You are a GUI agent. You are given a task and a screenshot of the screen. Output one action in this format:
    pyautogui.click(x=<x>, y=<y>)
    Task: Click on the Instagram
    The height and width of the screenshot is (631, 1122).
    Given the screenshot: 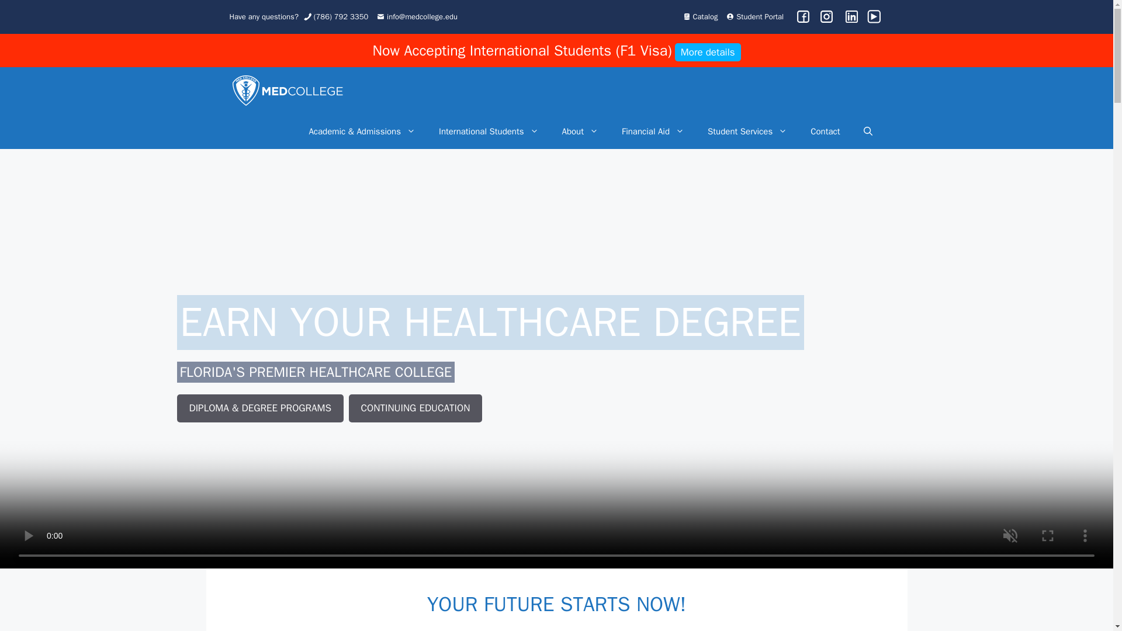 What is the action you would take?
    pyautogui.click(x=829, y=16)
    